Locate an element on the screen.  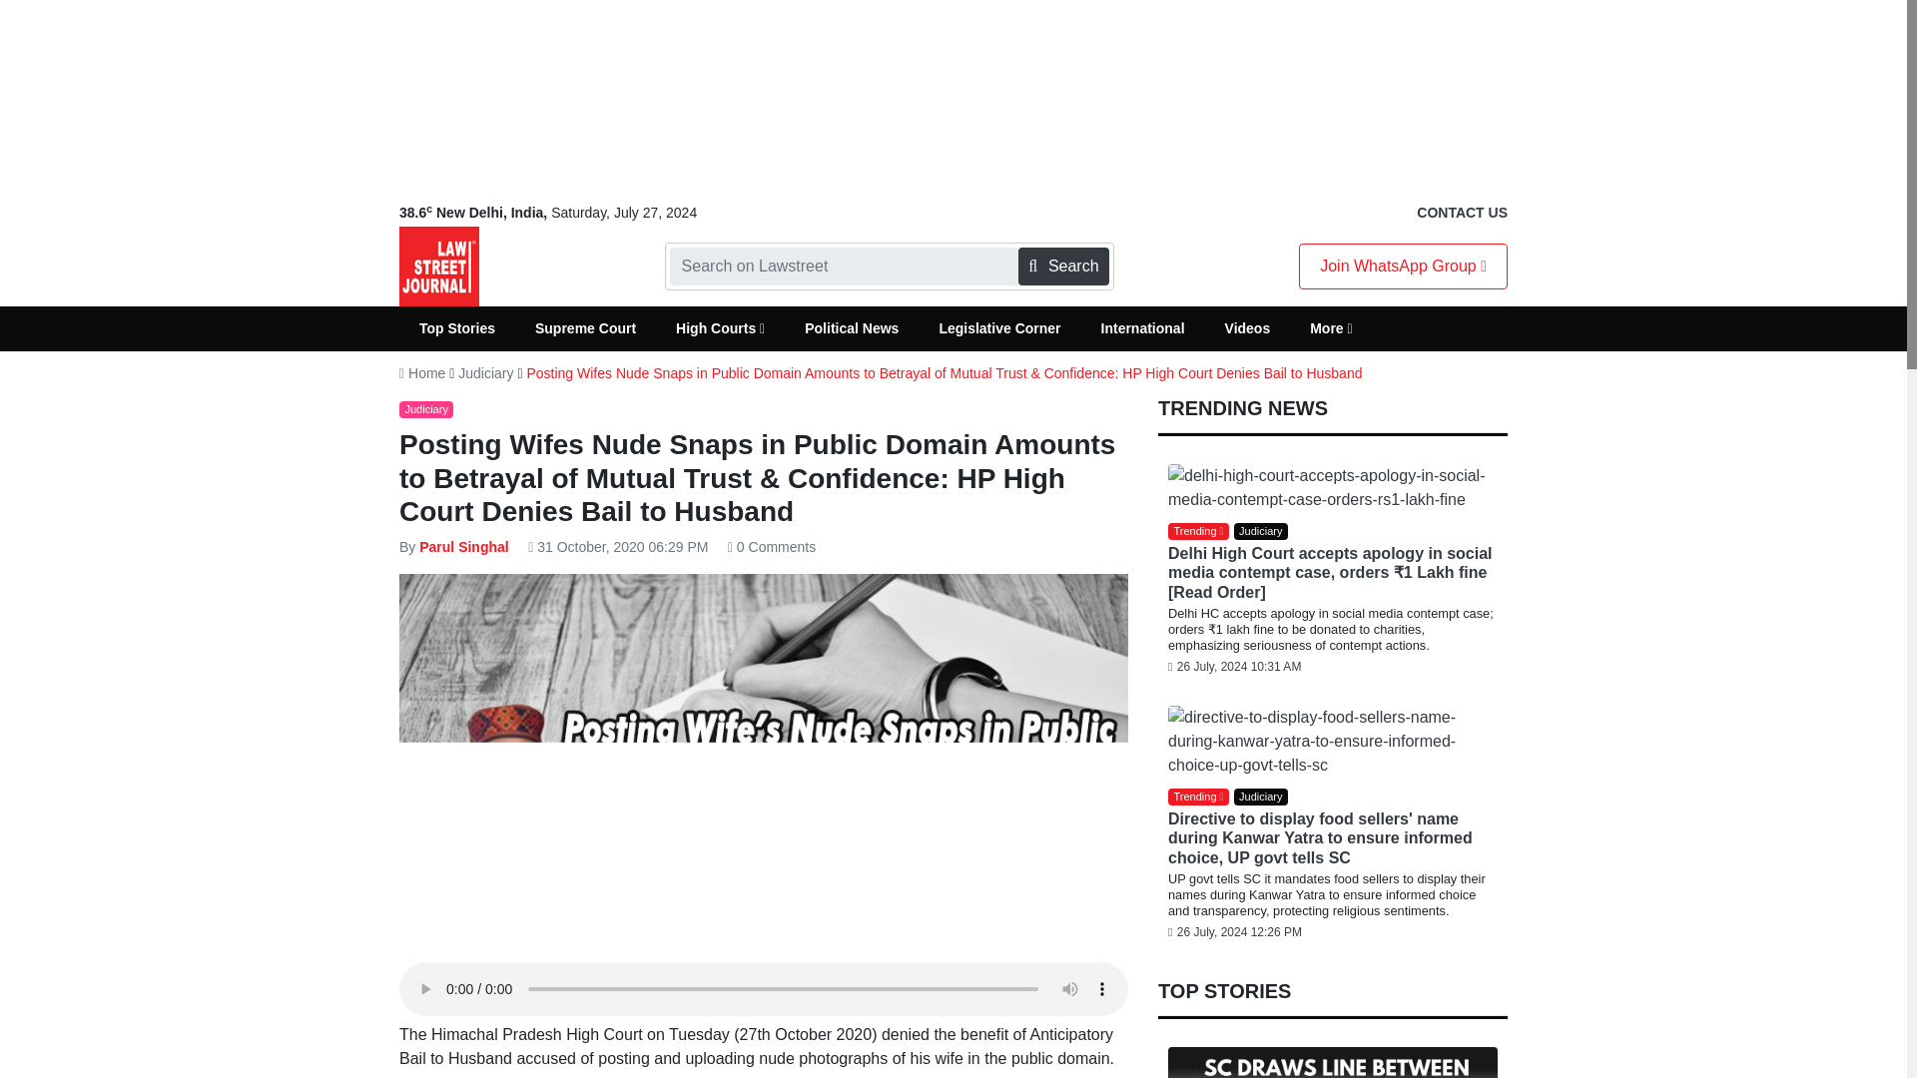
Top Stories is located at coordinates (457, 328).